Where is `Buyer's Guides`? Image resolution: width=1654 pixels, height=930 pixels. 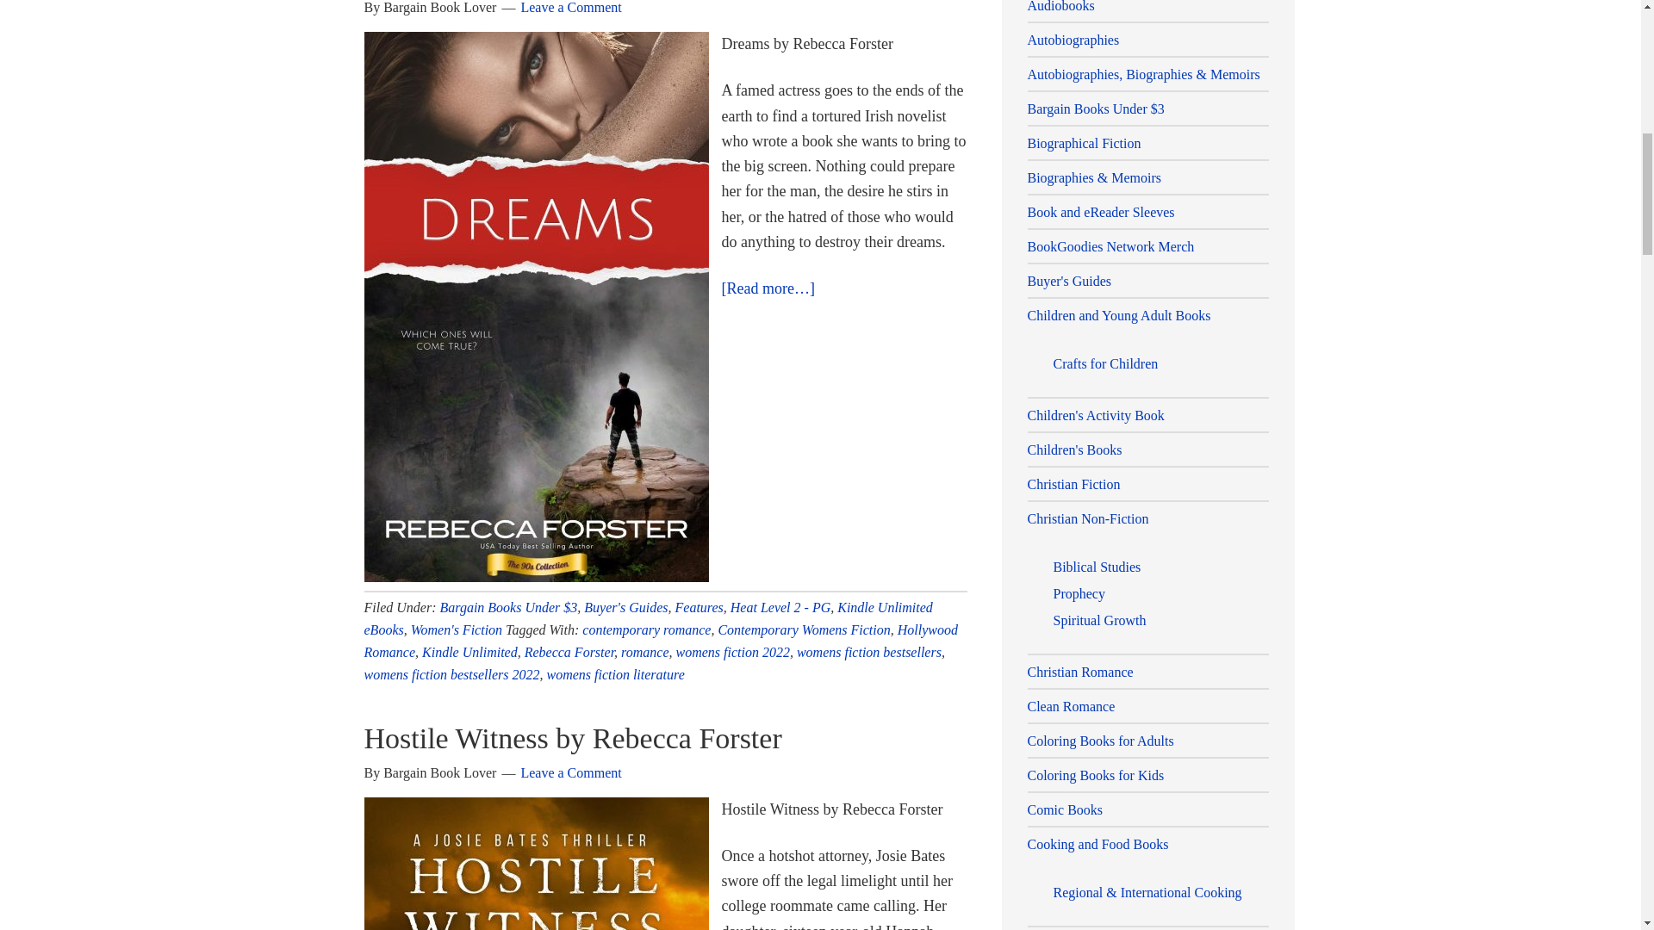 Buyer's Guides is located at coordinates (625, 606).